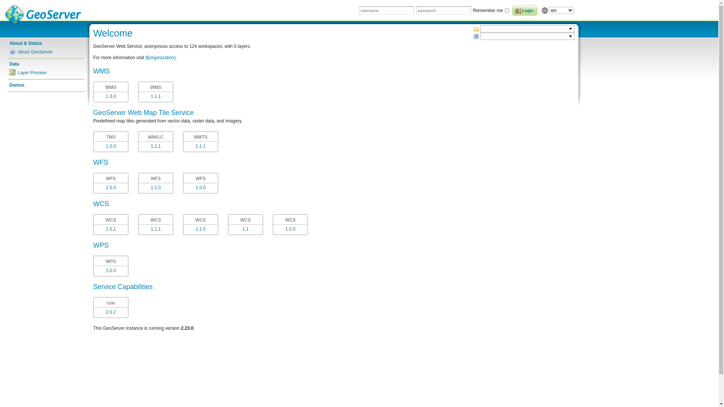 This screenshot has height=407, width=724. What do you see at coordinates (443, 10) in the screenshot?
I see `password` at bounding box center [443, 10].